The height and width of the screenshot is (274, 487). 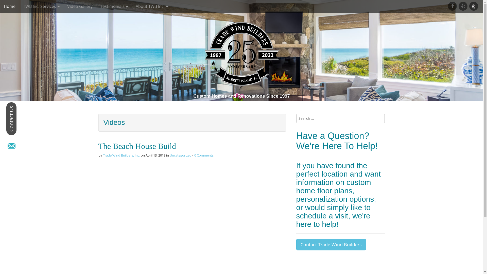 I want to click on Testimonials, so click(x=114, y=6).